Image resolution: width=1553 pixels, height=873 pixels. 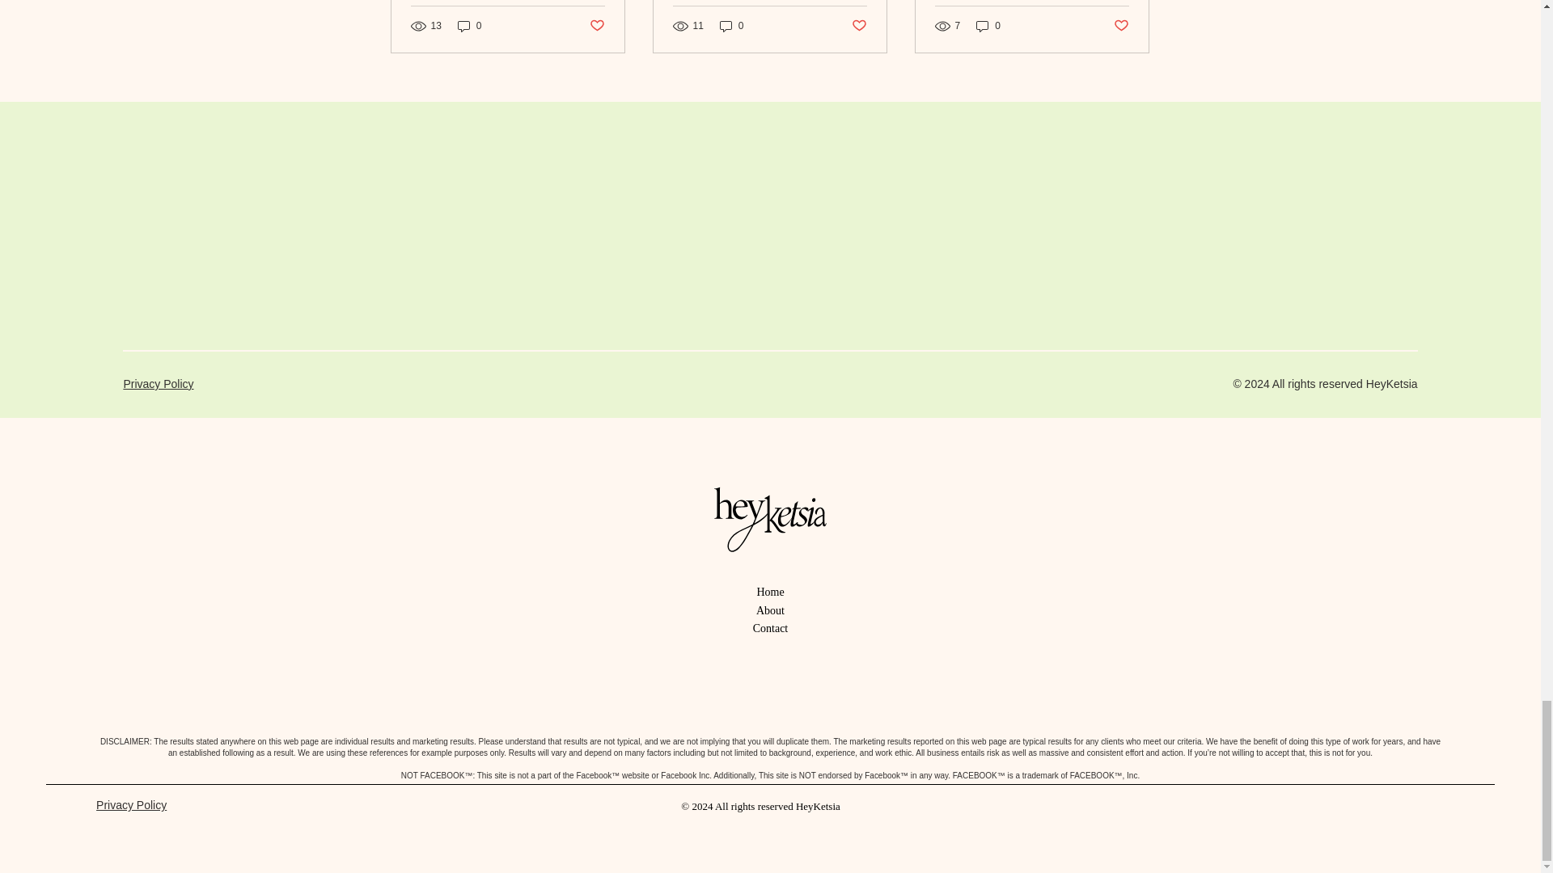 What do you see at coordinates (469, 26) in the screenshot?
I see `0` at bounding box center [469, 26].